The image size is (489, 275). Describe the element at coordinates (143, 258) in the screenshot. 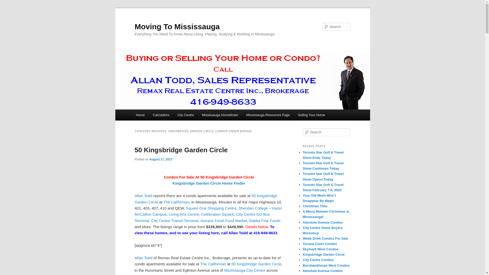

I see `Allan Todd` at that location.